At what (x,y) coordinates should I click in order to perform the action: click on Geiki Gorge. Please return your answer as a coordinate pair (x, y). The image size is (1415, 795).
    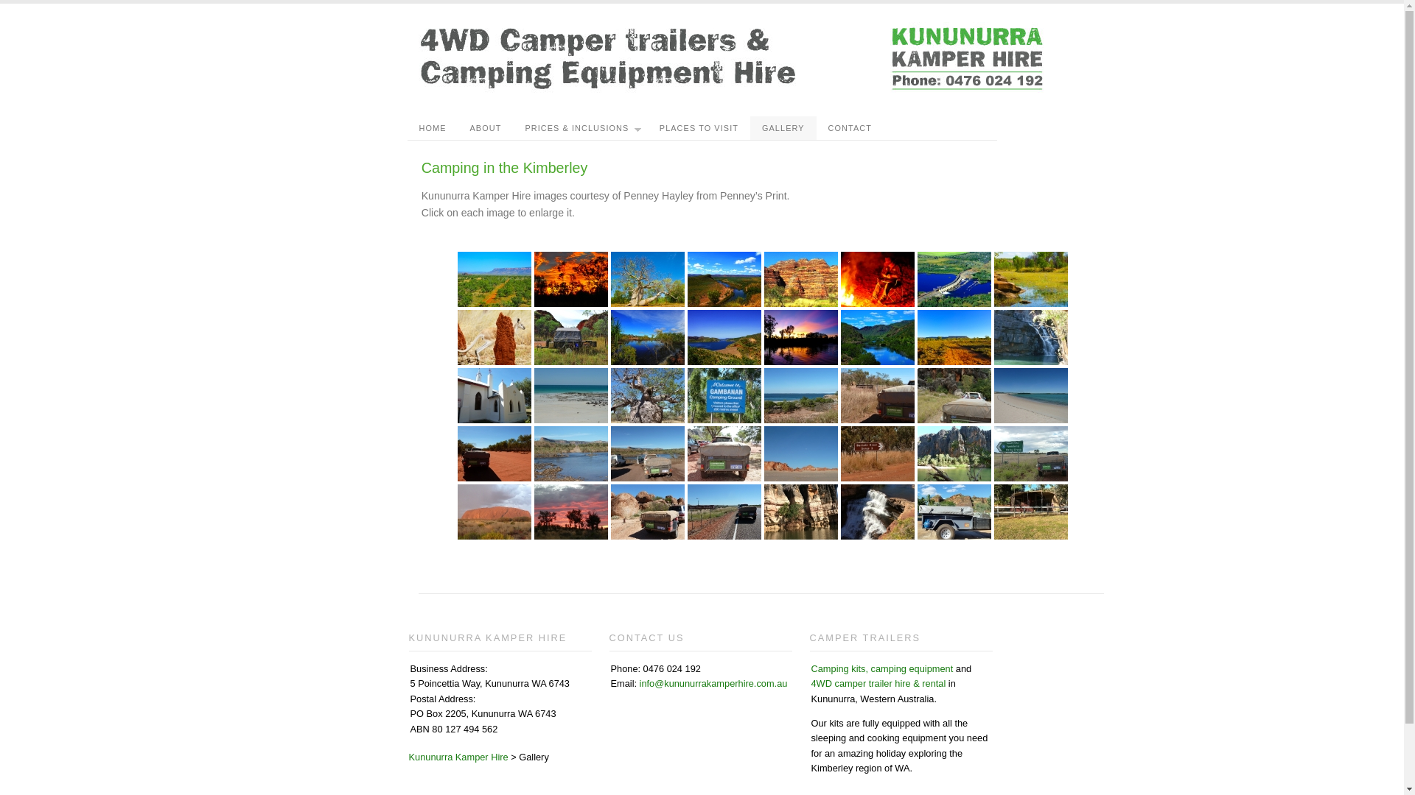
    Looking at the image, I should click on (801, 512).